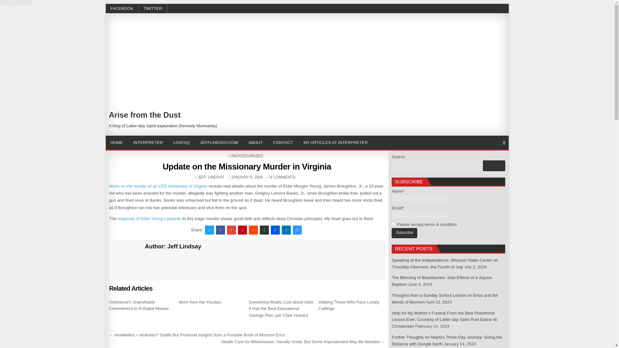 The image size is (619, 348). What do you see at coordinates (394, 224) in the screenshot?
I see `true` at bounding box center [394, 224].